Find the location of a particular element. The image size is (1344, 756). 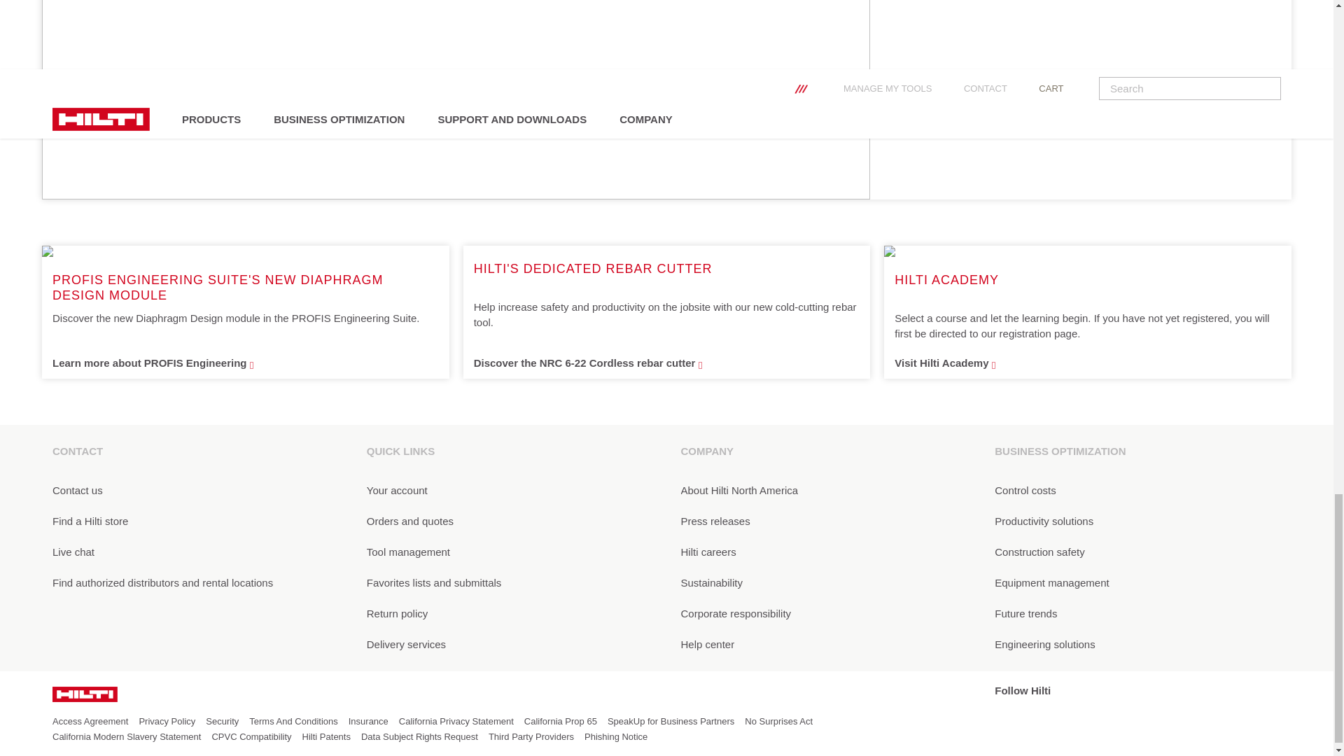

Discover the NRC 6-22 Cordless rebar cutter is located at coordinates (666, 363).